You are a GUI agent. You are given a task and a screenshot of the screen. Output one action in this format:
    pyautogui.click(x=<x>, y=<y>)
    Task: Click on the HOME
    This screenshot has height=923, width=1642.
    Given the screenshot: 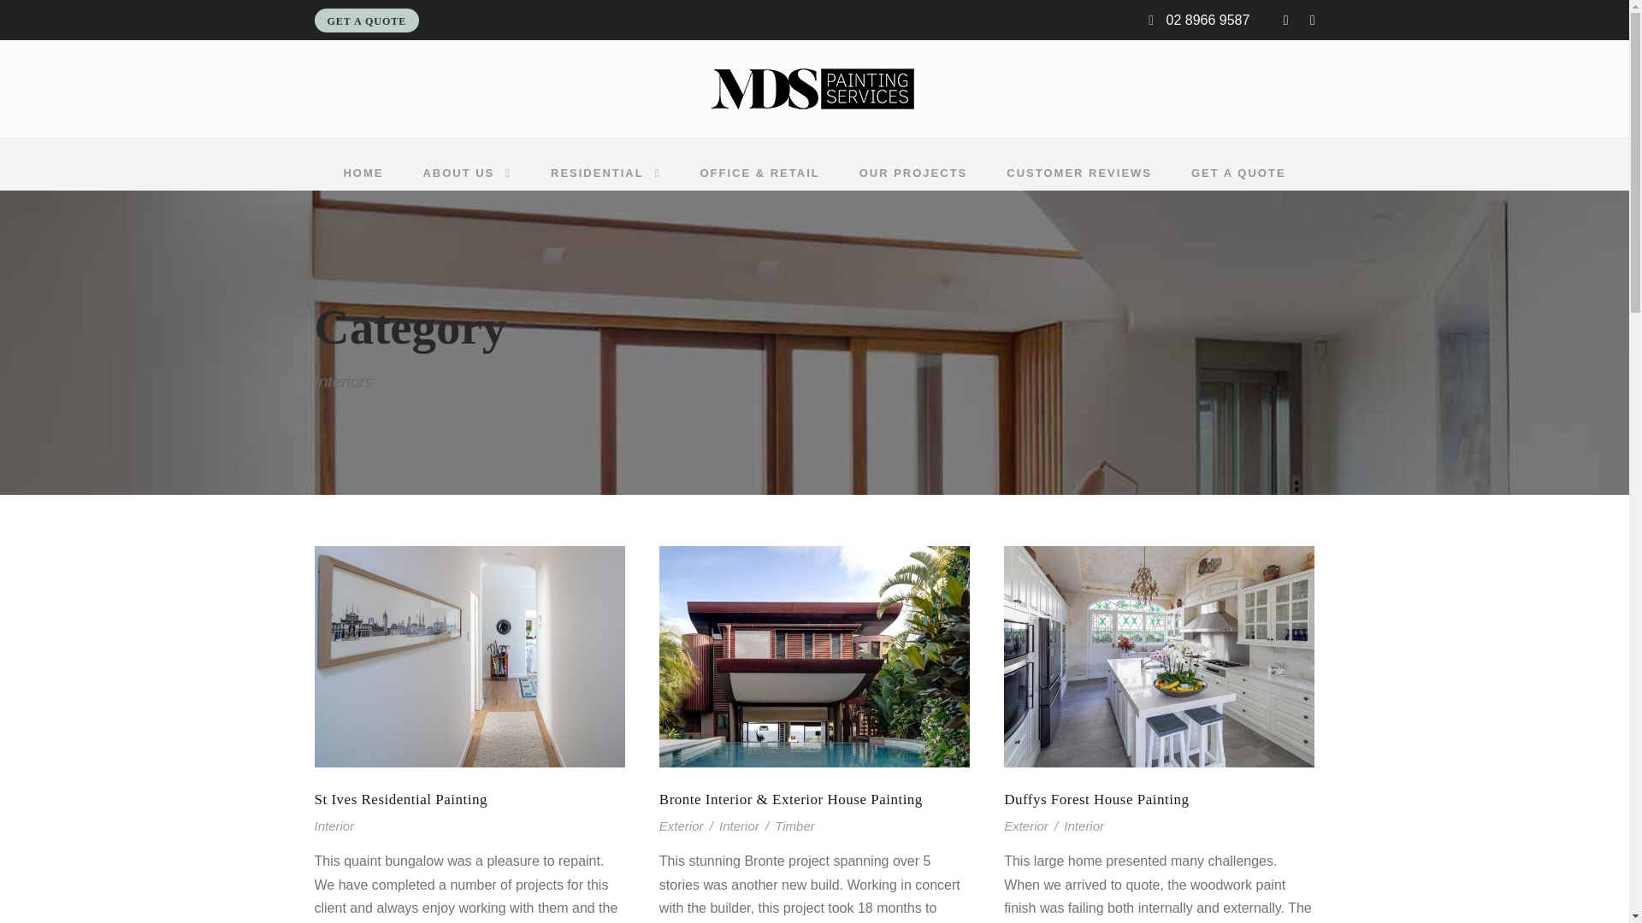 What is the action you would take?
    pyautogui.click(x=363, y=177)
    